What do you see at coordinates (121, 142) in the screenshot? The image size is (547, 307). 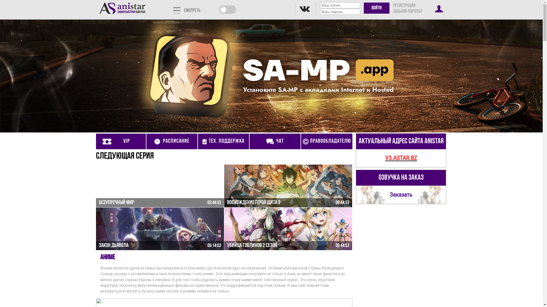 I see `VIP` at bounding box center [121, 142].